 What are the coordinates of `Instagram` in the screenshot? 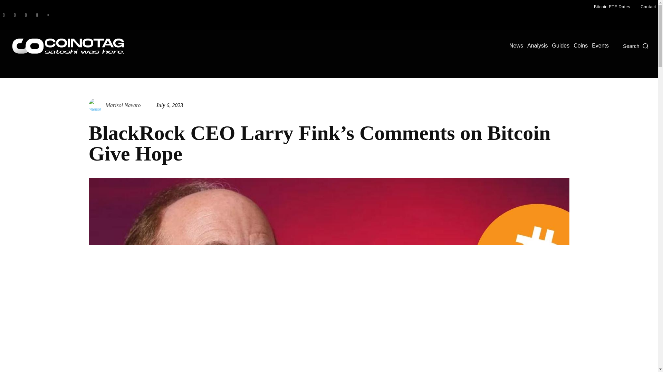 It's located at (15, 15).